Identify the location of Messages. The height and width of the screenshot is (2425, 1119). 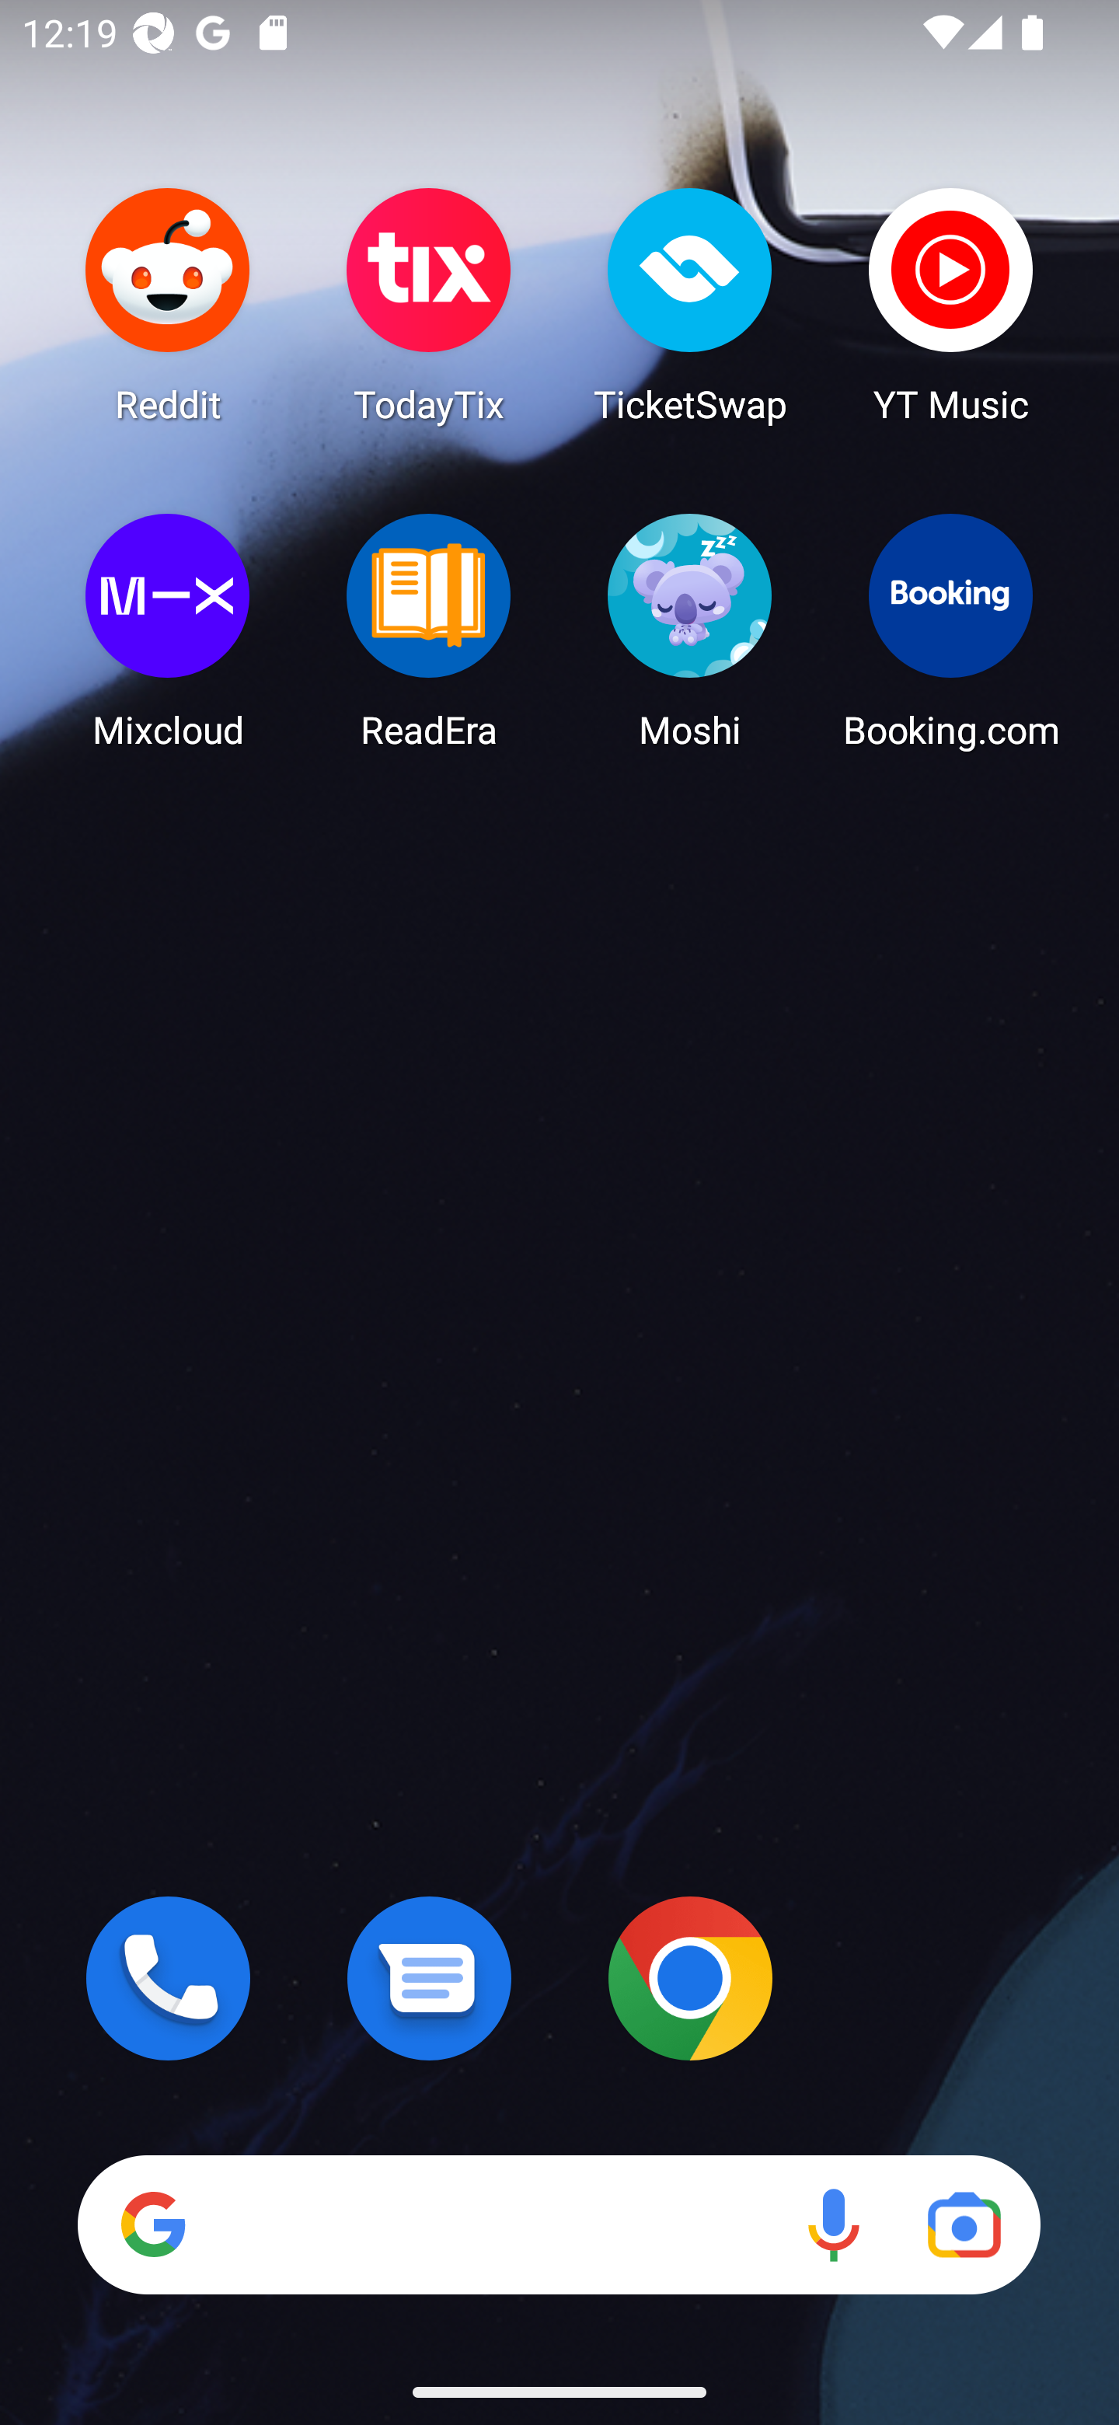
(429, 1978).